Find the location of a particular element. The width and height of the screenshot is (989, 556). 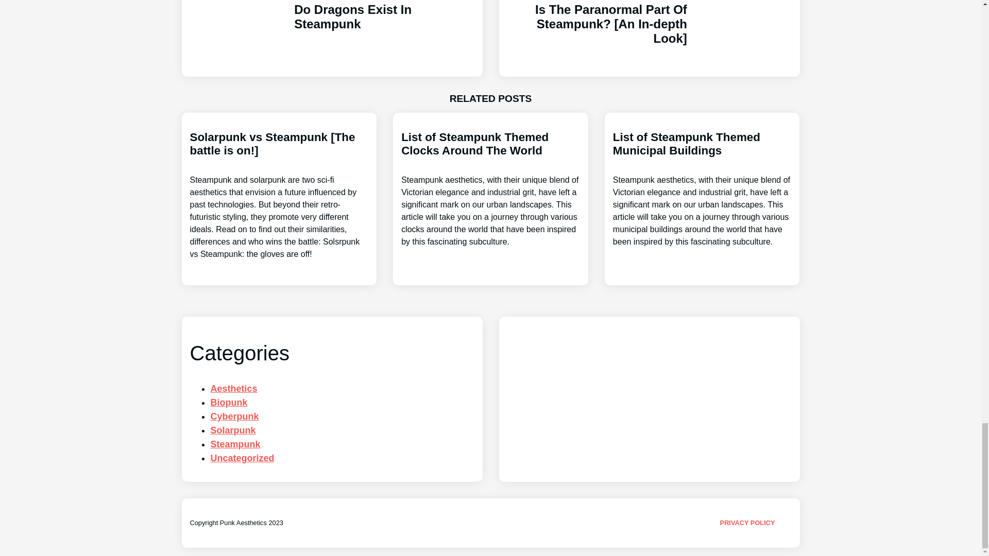

List of Steampunk Themed Municipal Buildings is located at coordinates (234, 416).